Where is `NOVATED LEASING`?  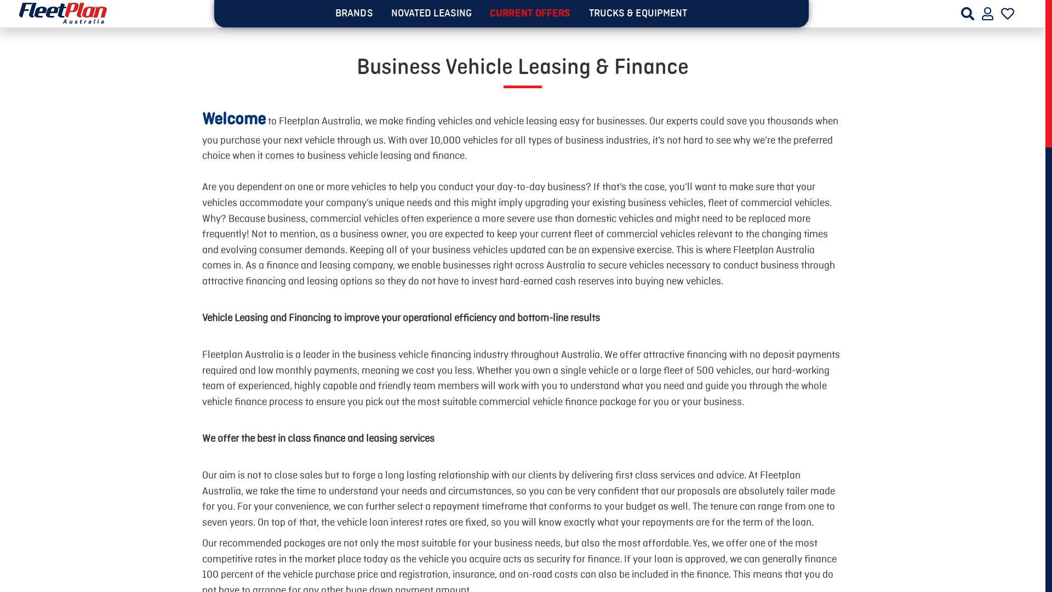 NOVATED LEASING is located at coordinates (432, 14).